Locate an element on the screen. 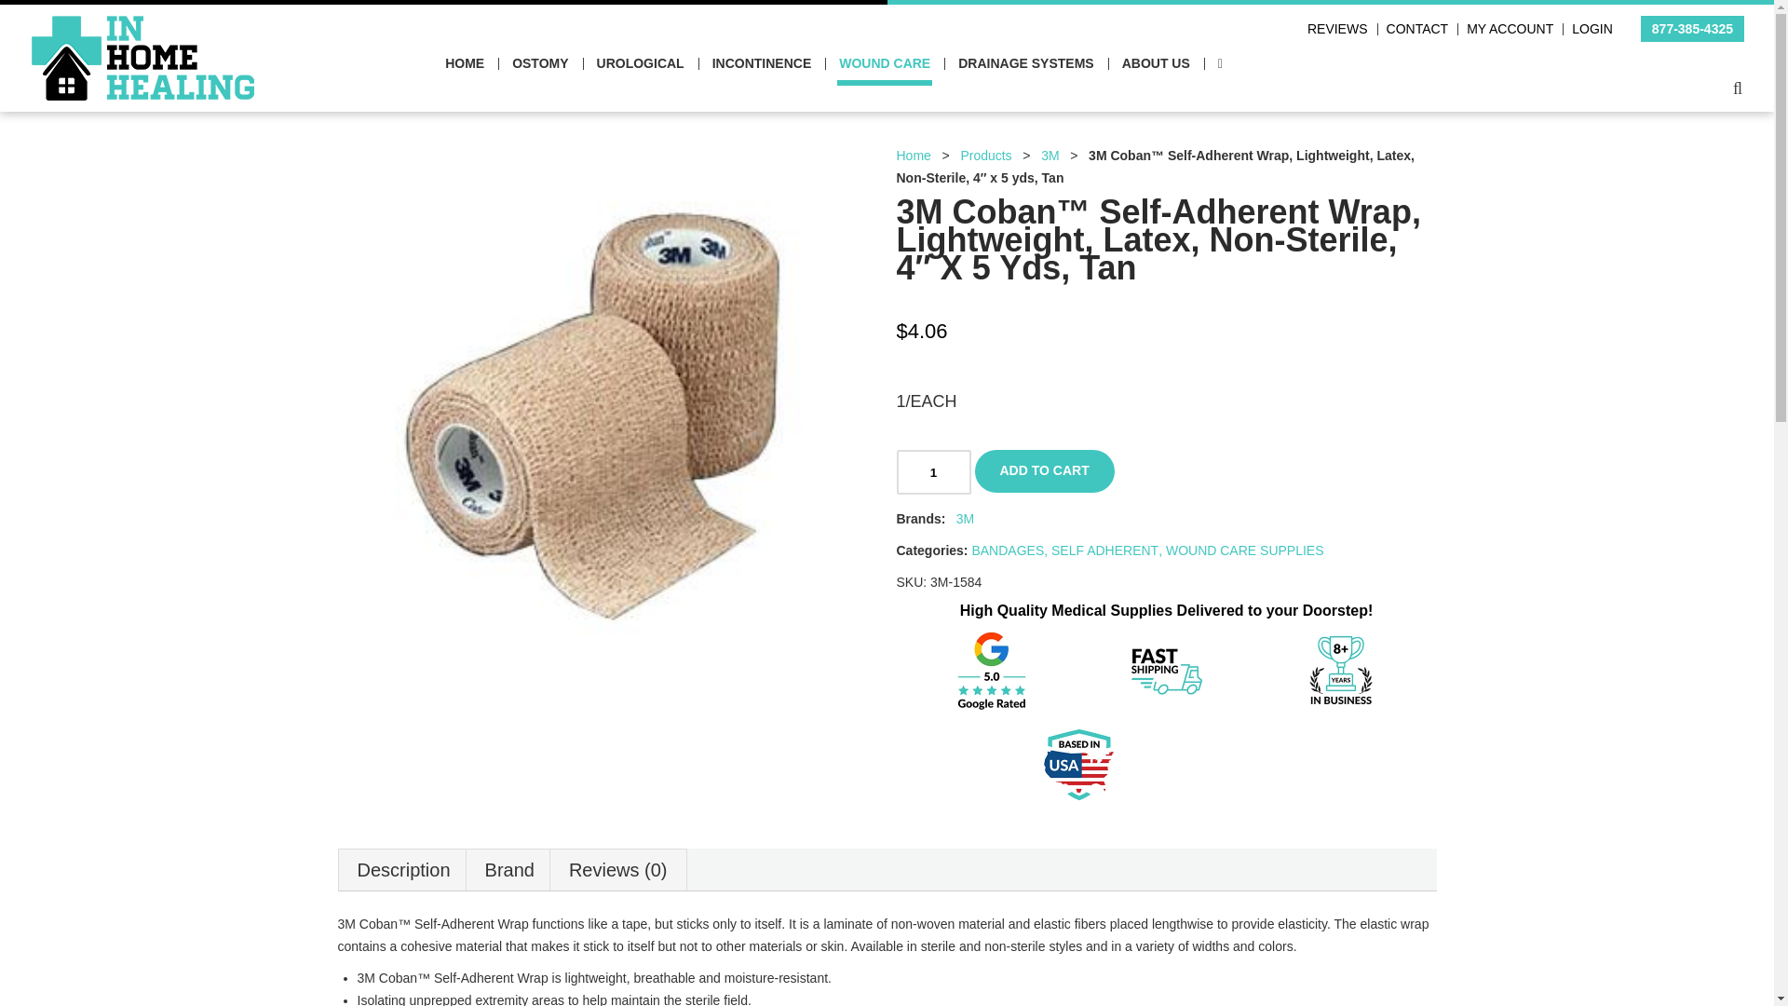 The image size is (1788, 1006). SELF ADHERENT is located at coordinates (1104, 551).